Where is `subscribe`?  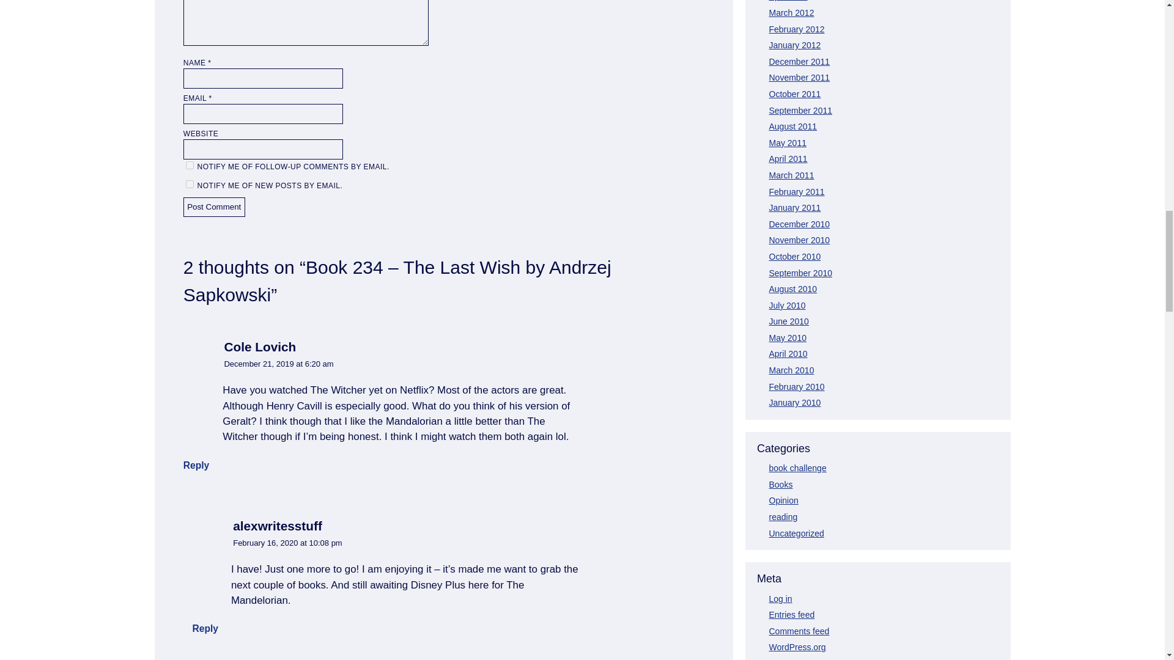
subscribe is located at coordinates (190, 165).